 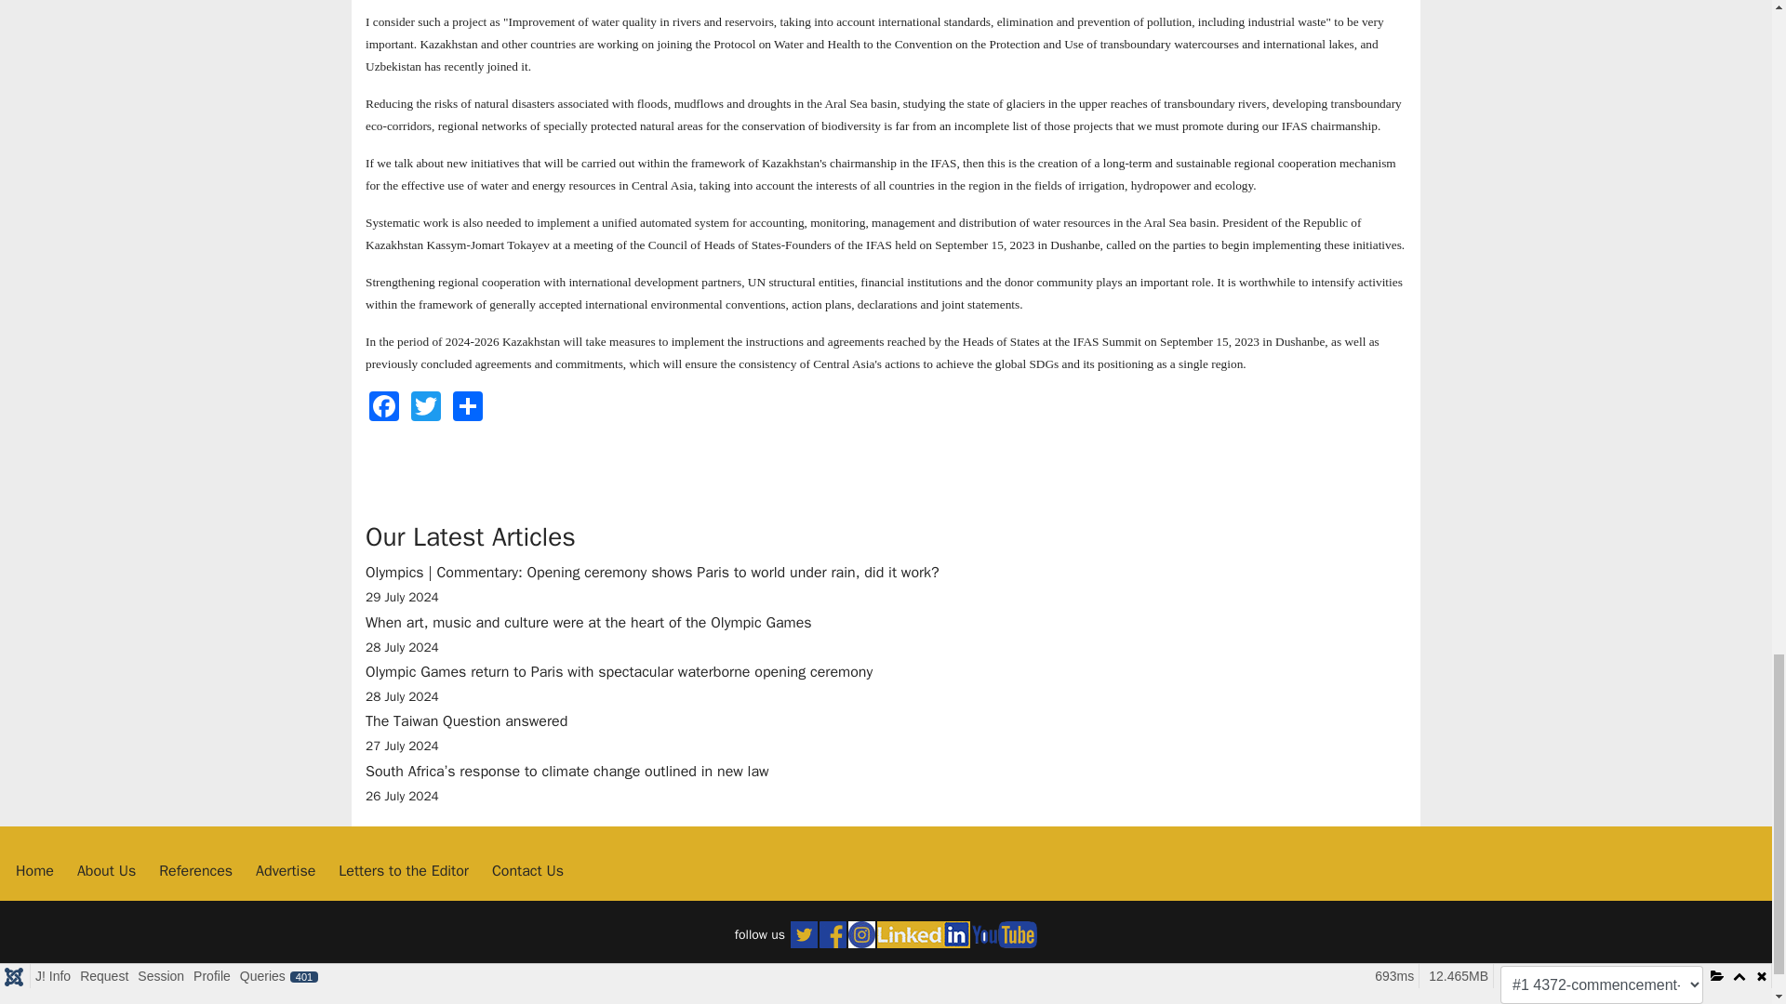 I want to click on Share, so click(x=384, y=405).